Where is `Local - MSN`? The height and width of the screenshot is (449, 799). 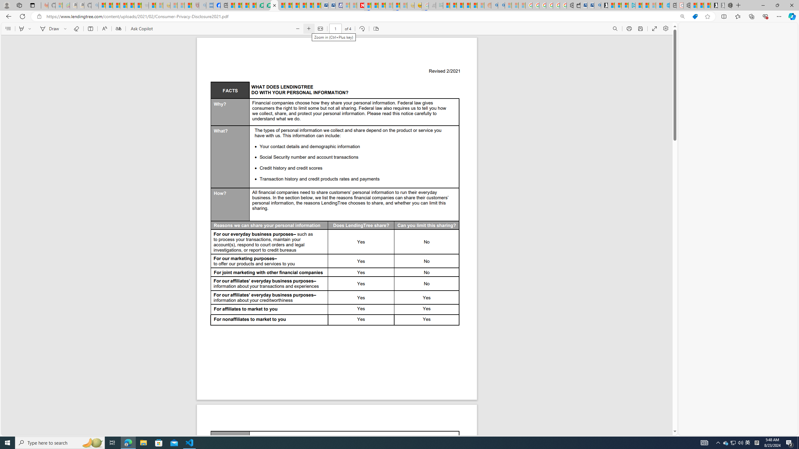 Local - MSN is located at coordinates (188, 5).